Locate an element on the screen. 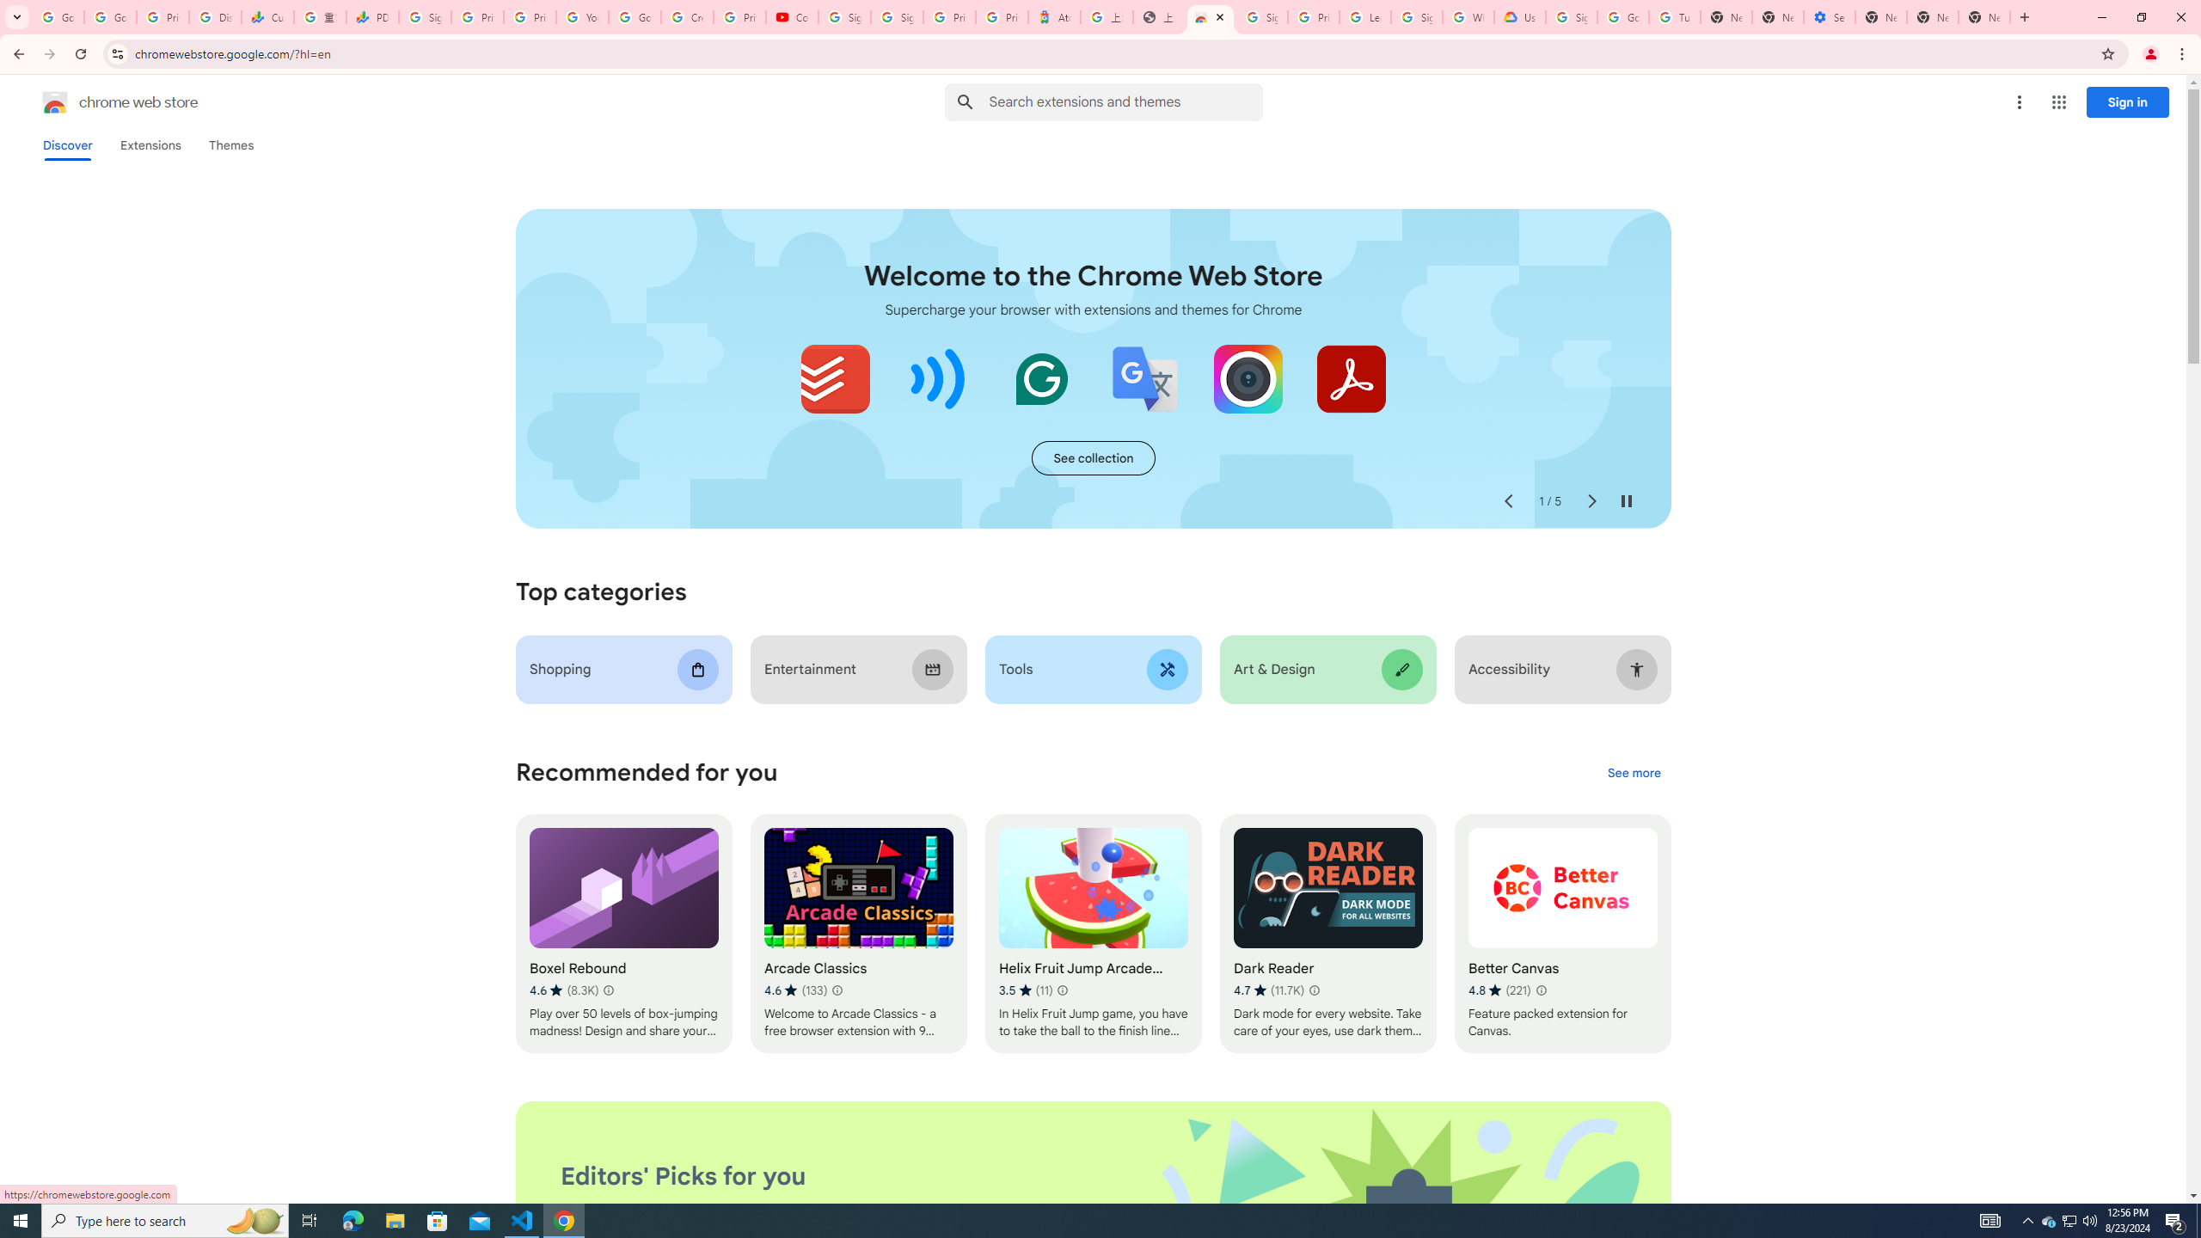 The image size is (2201, 1238). Privacy Checkup is located at coordinates (530, 17).